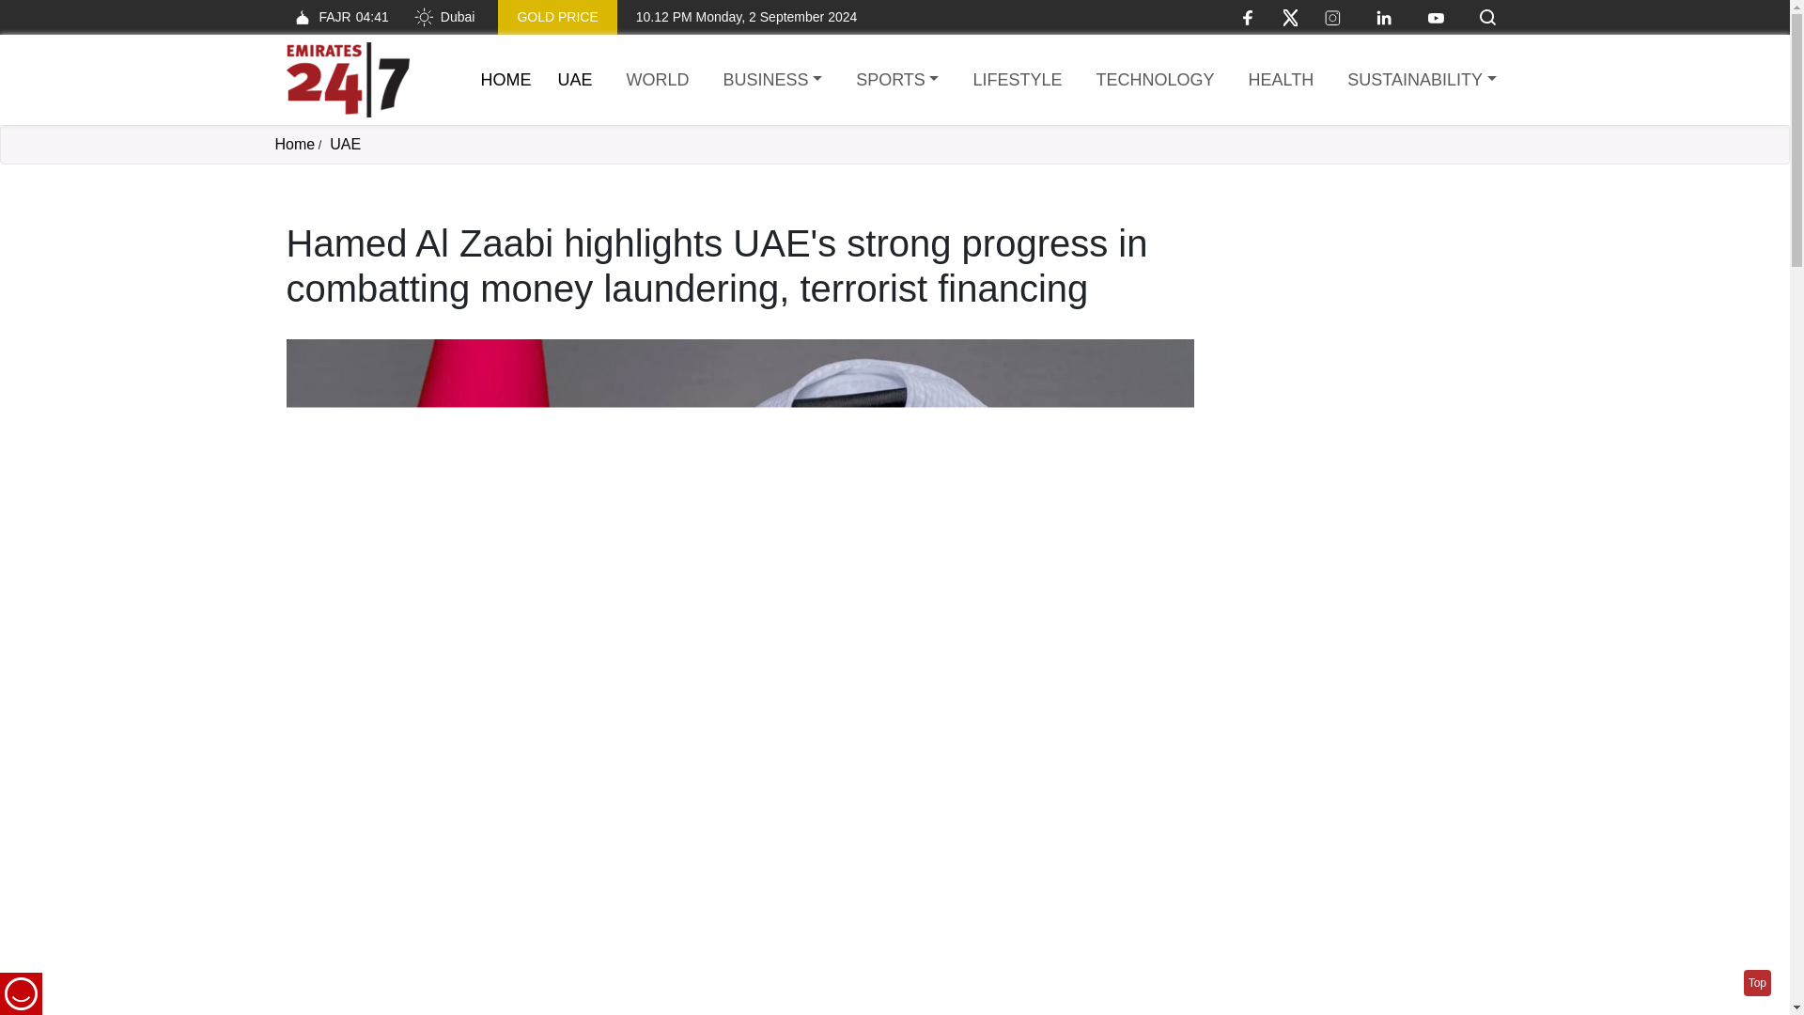 The width and height of the screenshot is (1804, 1015). What do you see at coordinates (1282, 81) in the screenshot?
I see `HEALTH` at bounding box center [1282, 81].